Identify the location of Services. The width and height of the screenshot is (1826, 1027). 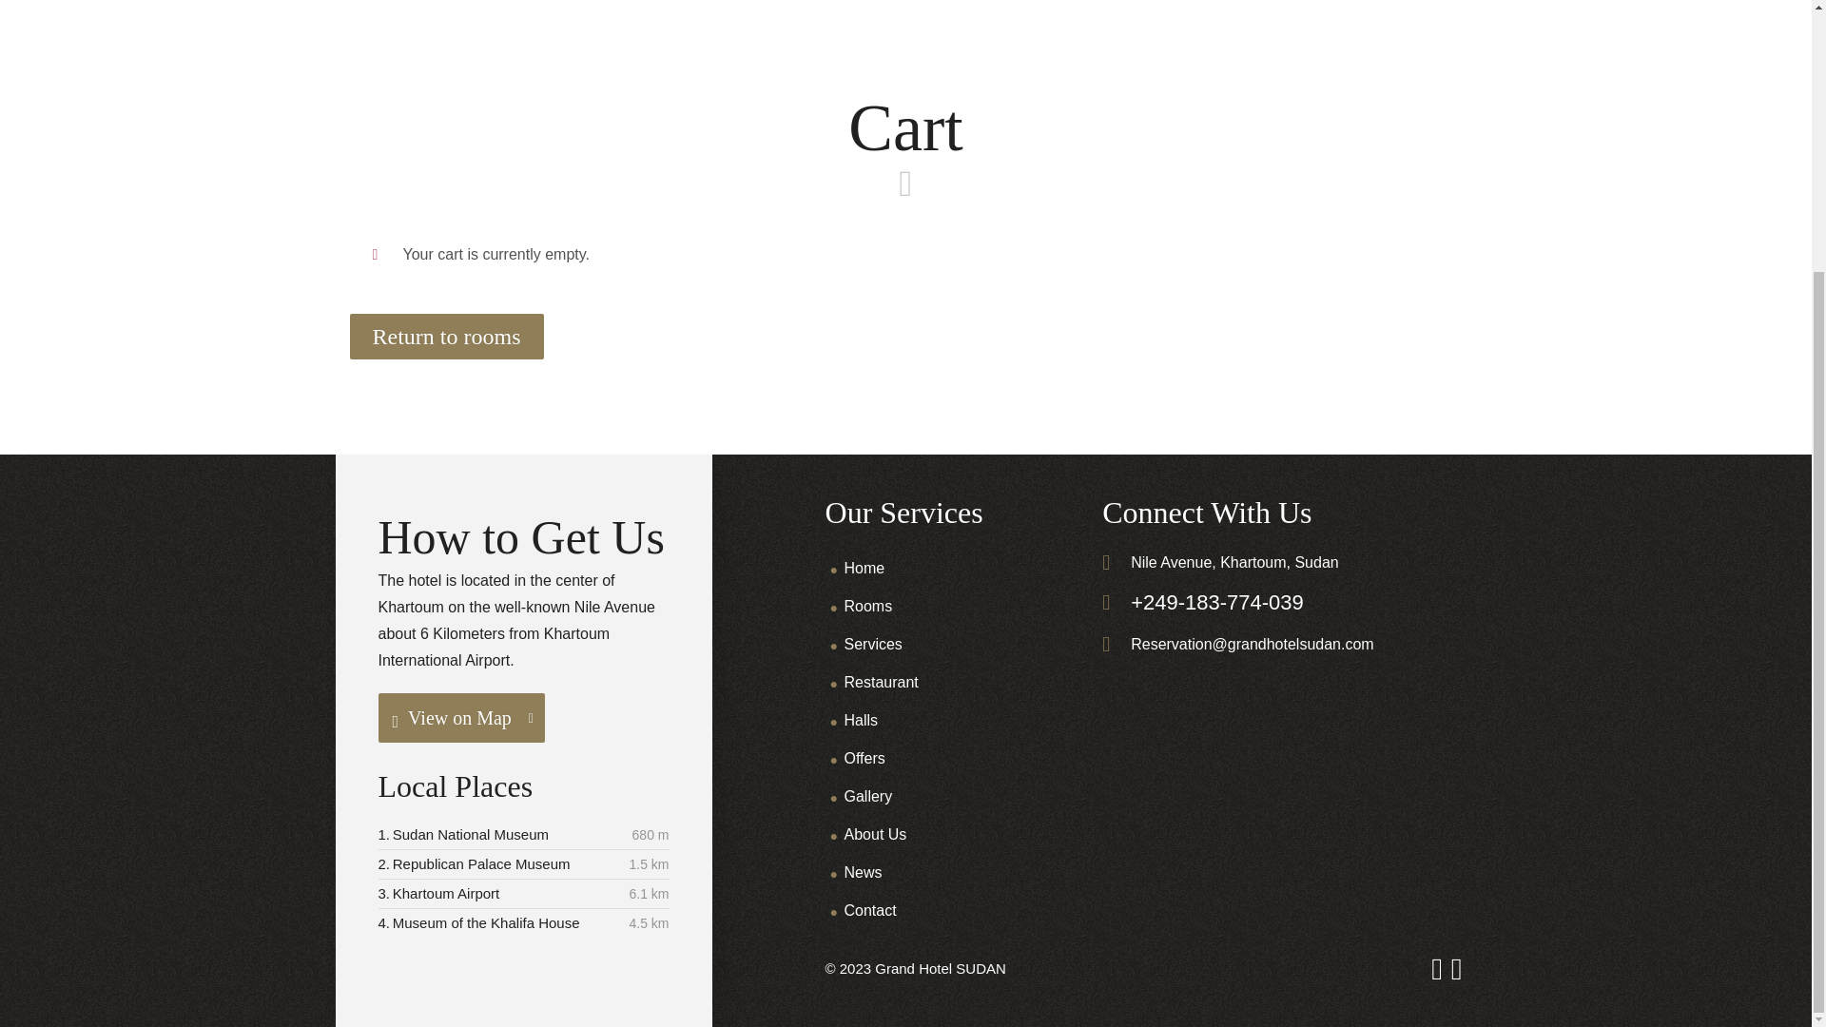
(873, 644).